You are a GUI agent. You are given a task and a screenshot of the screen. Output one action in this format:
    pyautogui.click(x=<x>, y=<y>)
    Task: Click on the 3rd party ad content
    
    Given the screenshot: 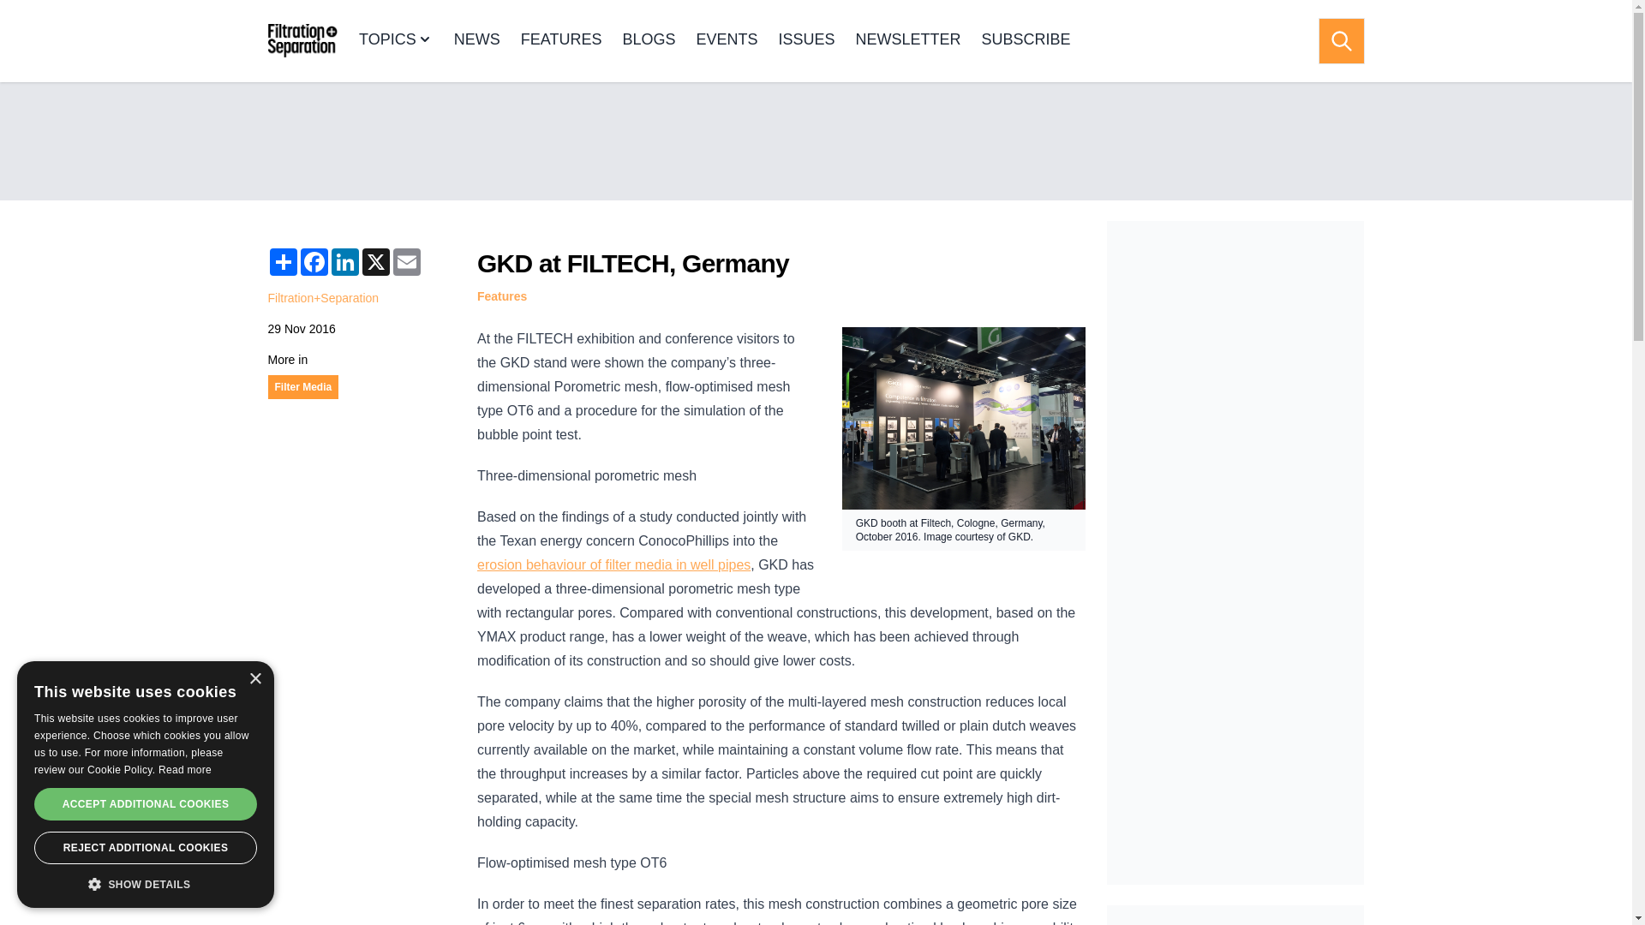 What is the action you would take?
    pyautogui.click(x=1235, y=349)
    